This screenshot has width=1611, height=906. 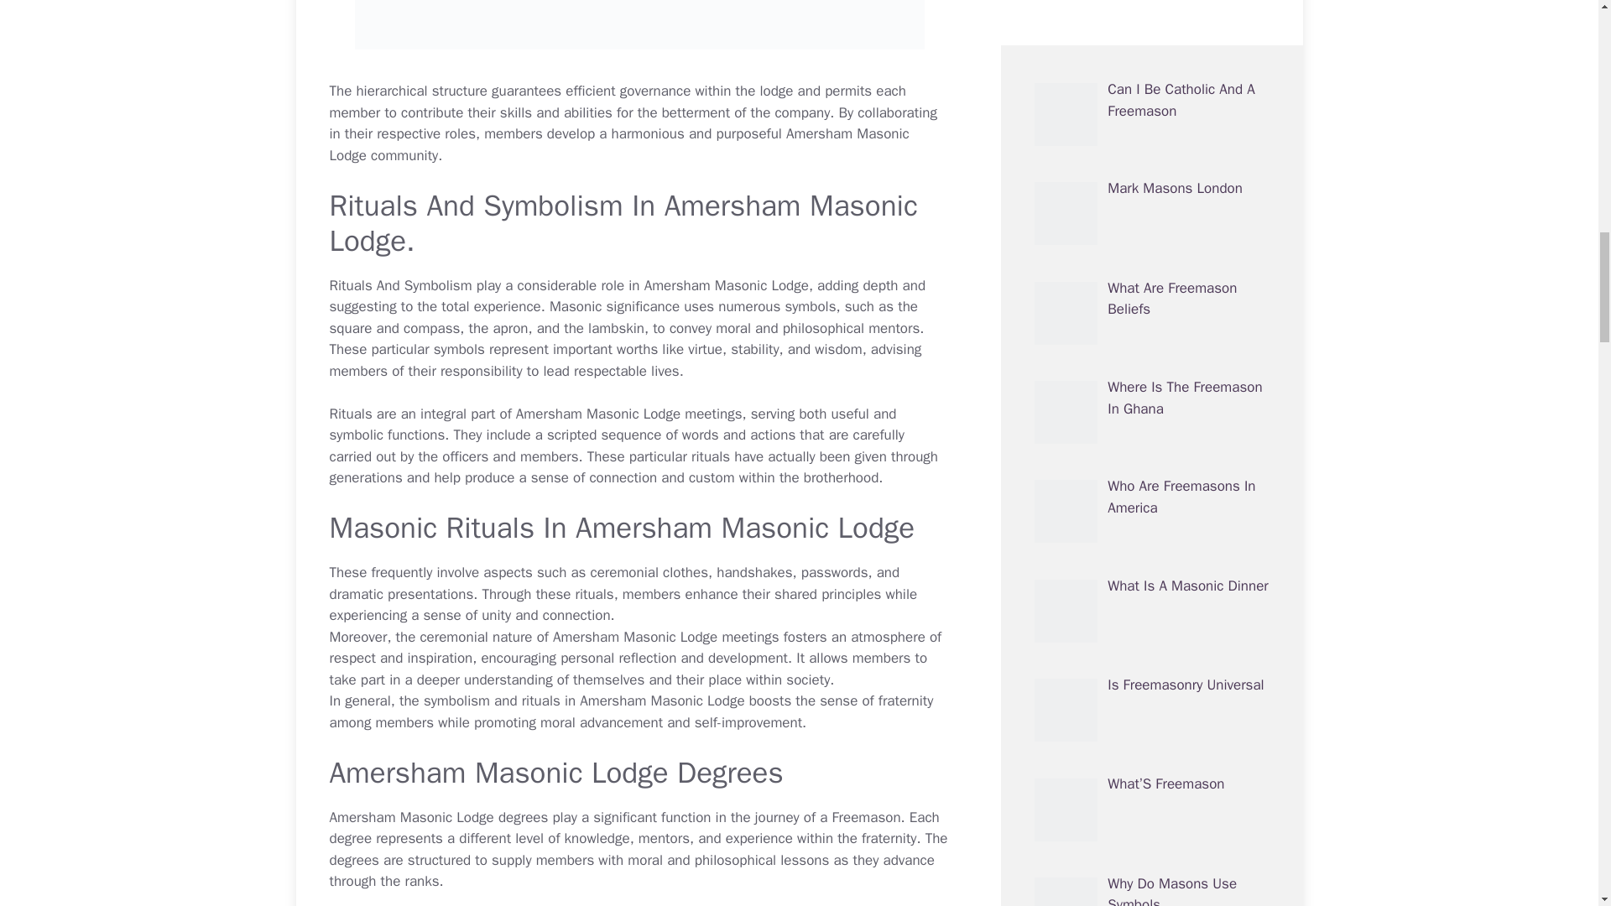 I want to click on Do Freemasons Have Tattoos, so click(x=1126, y=571).